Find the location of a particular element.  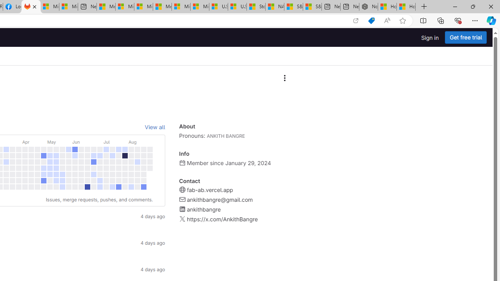

Microsoft account | Home is located at coordinates (143, 7).